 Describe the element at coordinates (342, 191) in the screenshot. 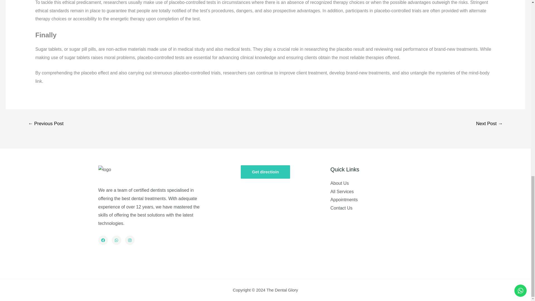

I see `All Services` at that location.